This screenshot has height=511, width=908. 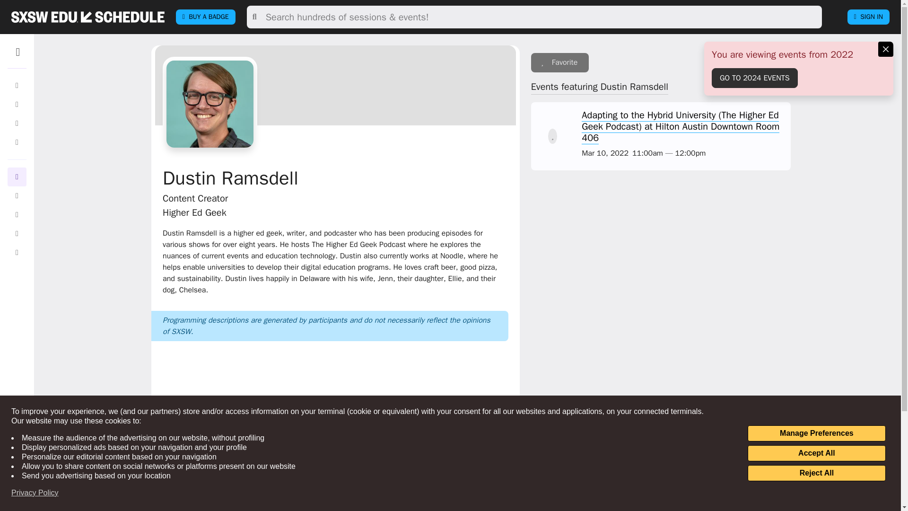 I want to click on BUY A BADGE, so click(x=205, y=17).